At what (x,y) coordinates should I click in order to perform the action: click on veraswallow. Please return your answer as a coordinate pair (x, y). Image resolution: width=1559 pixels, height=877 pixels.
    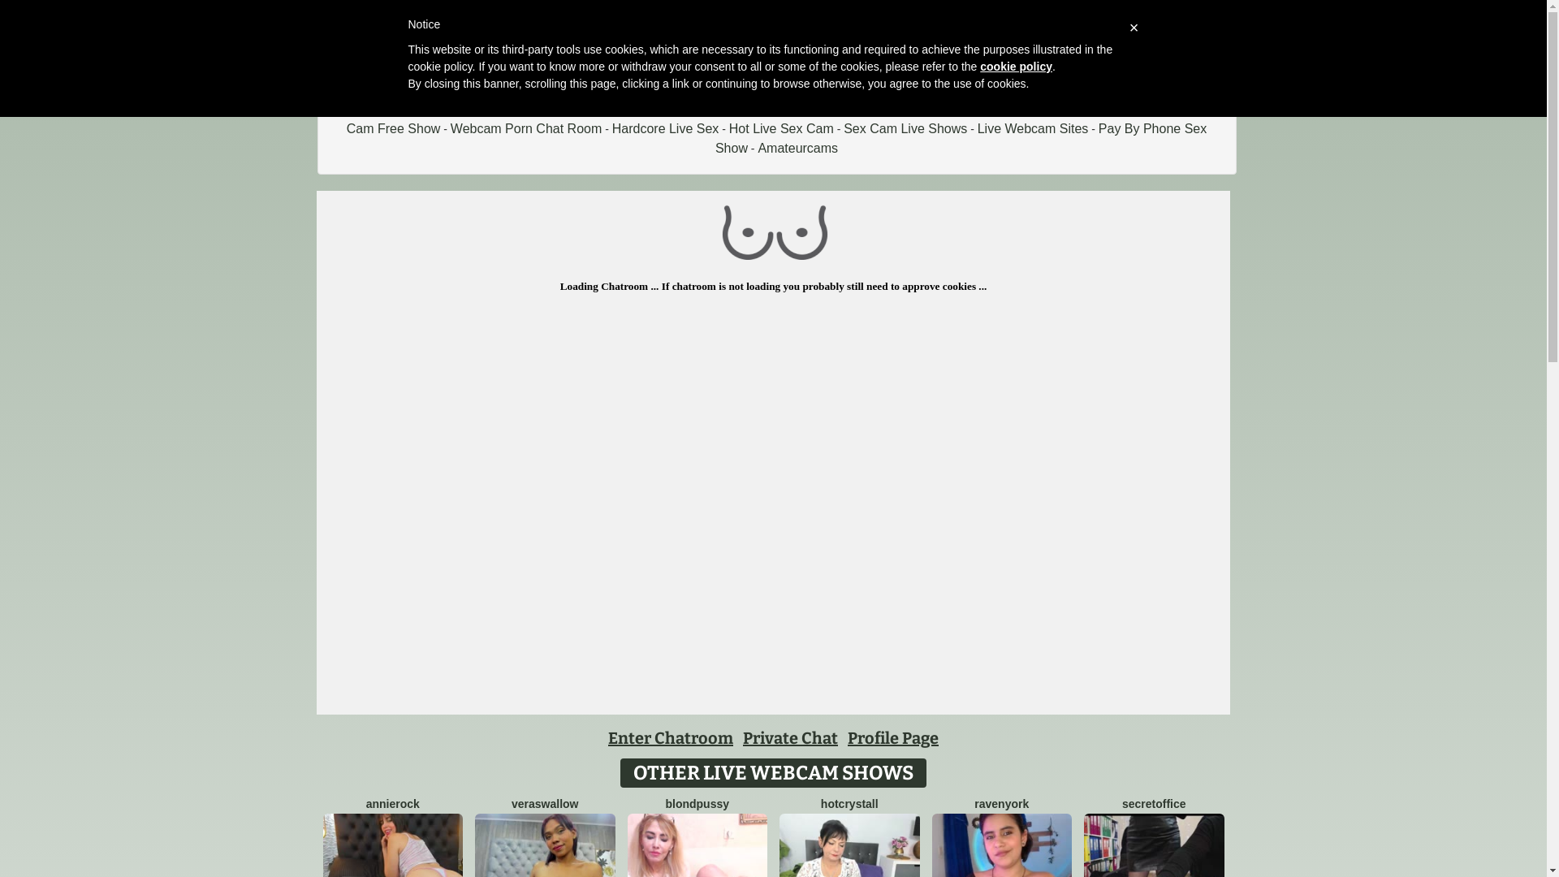
    Looking at the image, I should click on (546, 804).